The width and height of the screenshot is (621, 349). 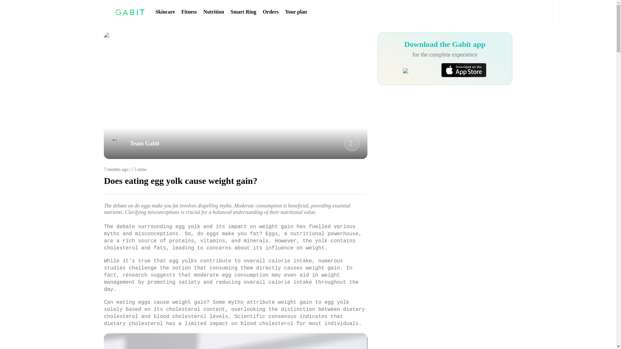 What do you see at coordinates (214, 12) in the screenshot?
I see `Nutrition` at bounding box center [214, 12].